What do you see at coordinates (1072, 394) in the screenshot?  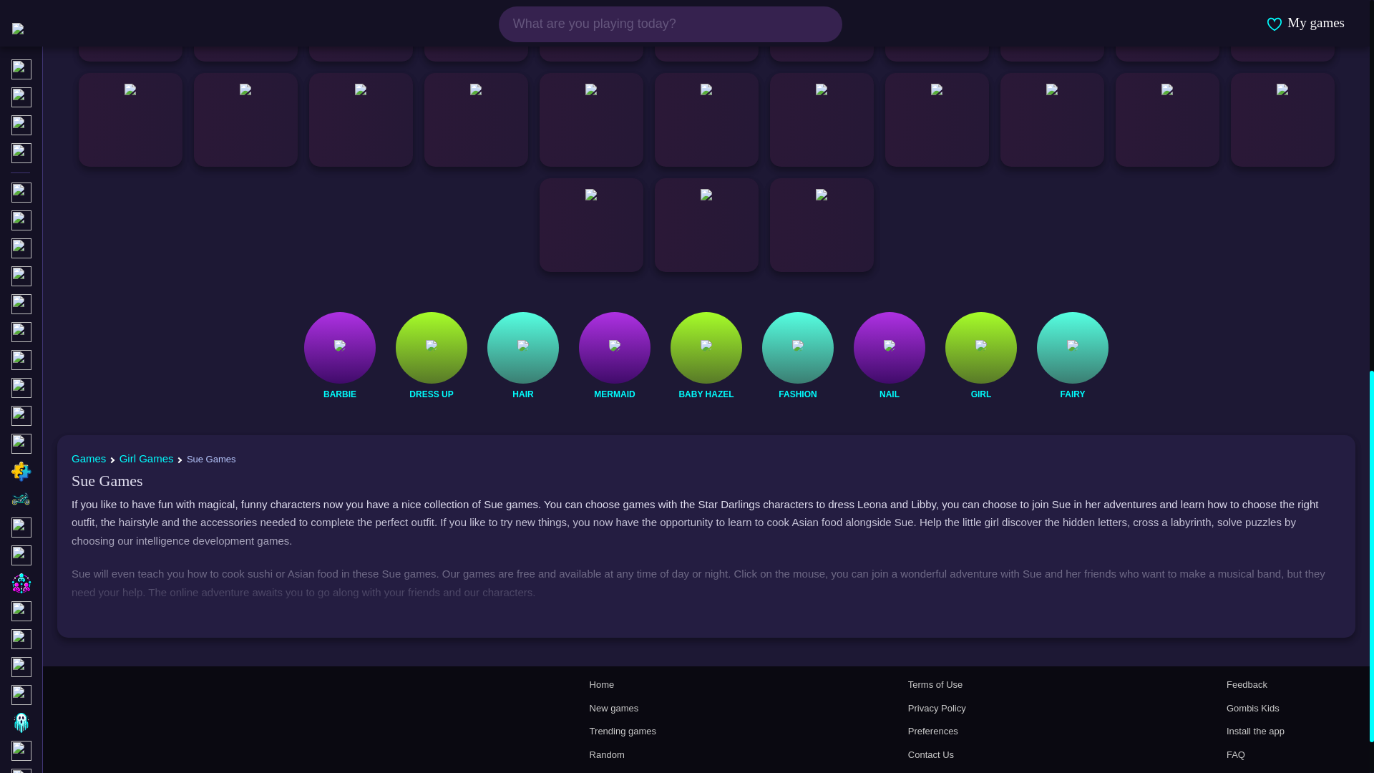 I see `Fairy games` at bounding box center [1072, 394].